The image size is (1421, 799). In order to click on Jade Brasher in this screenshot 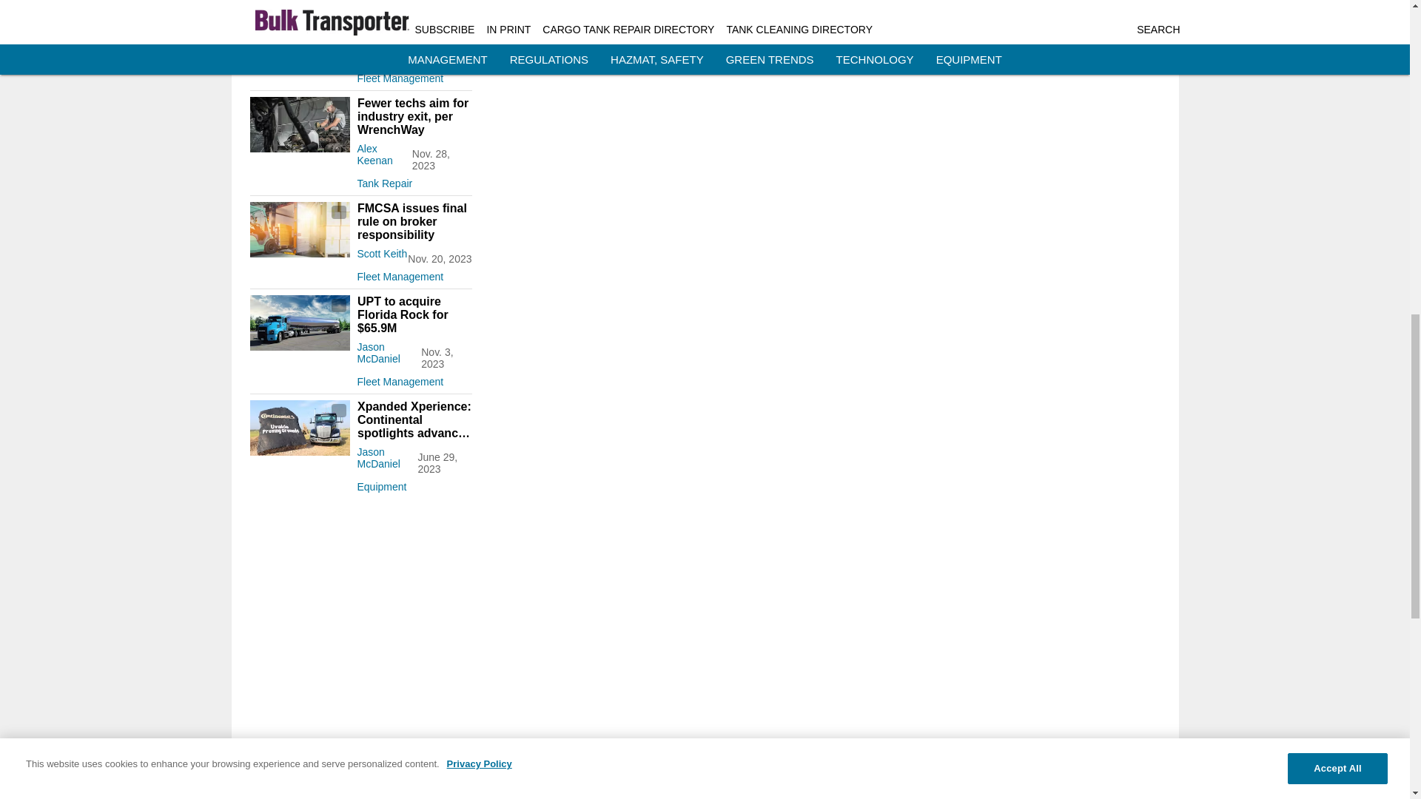, I will do `click(374, 49)`.